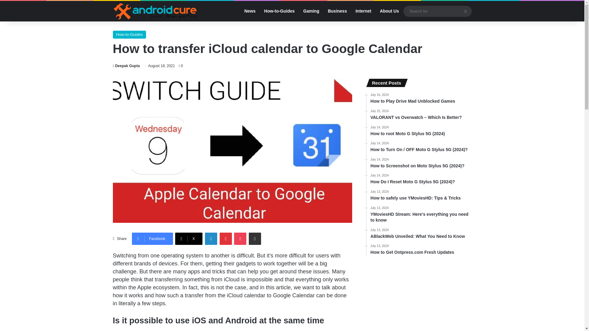 This screenshot has height=331, width=589. What do you see at coordinates (226, 239) in the screenshot?
I see `Pinterest` at bounding box center [226, 239].